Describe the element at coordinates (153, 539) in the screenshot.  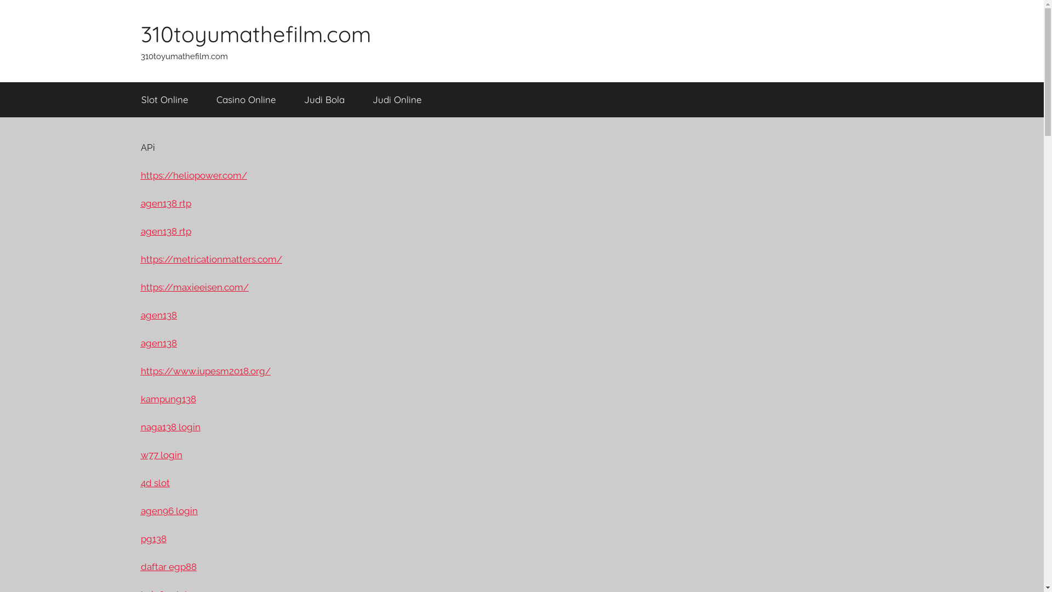
I see `pg138` at that location.